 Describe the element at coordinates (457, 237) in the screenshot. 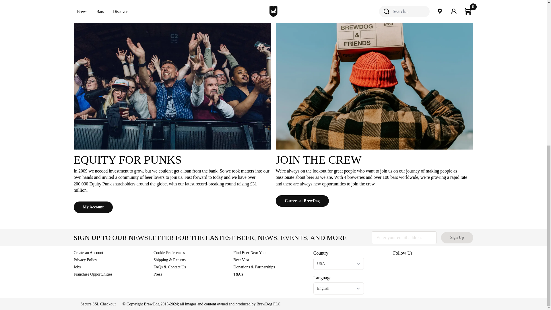

I see `Sign Up` at that location.